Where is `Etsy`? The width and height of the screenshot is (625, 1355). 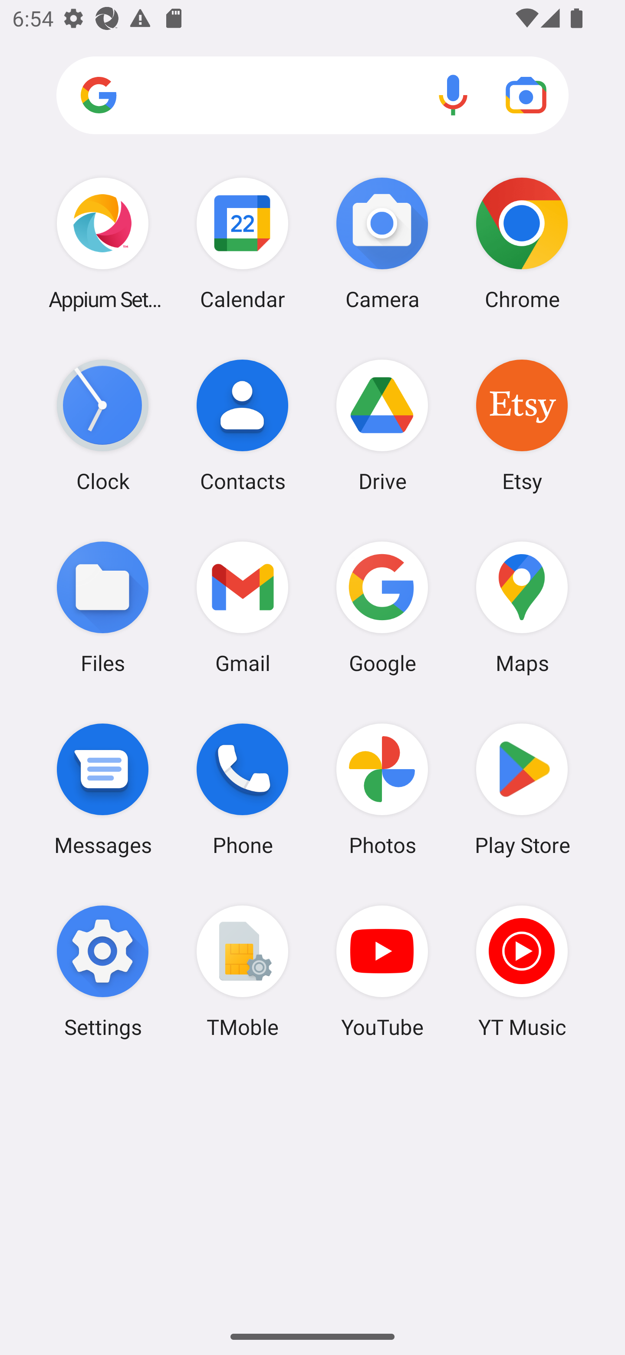 Etsy is located at coordinates (522, 425).